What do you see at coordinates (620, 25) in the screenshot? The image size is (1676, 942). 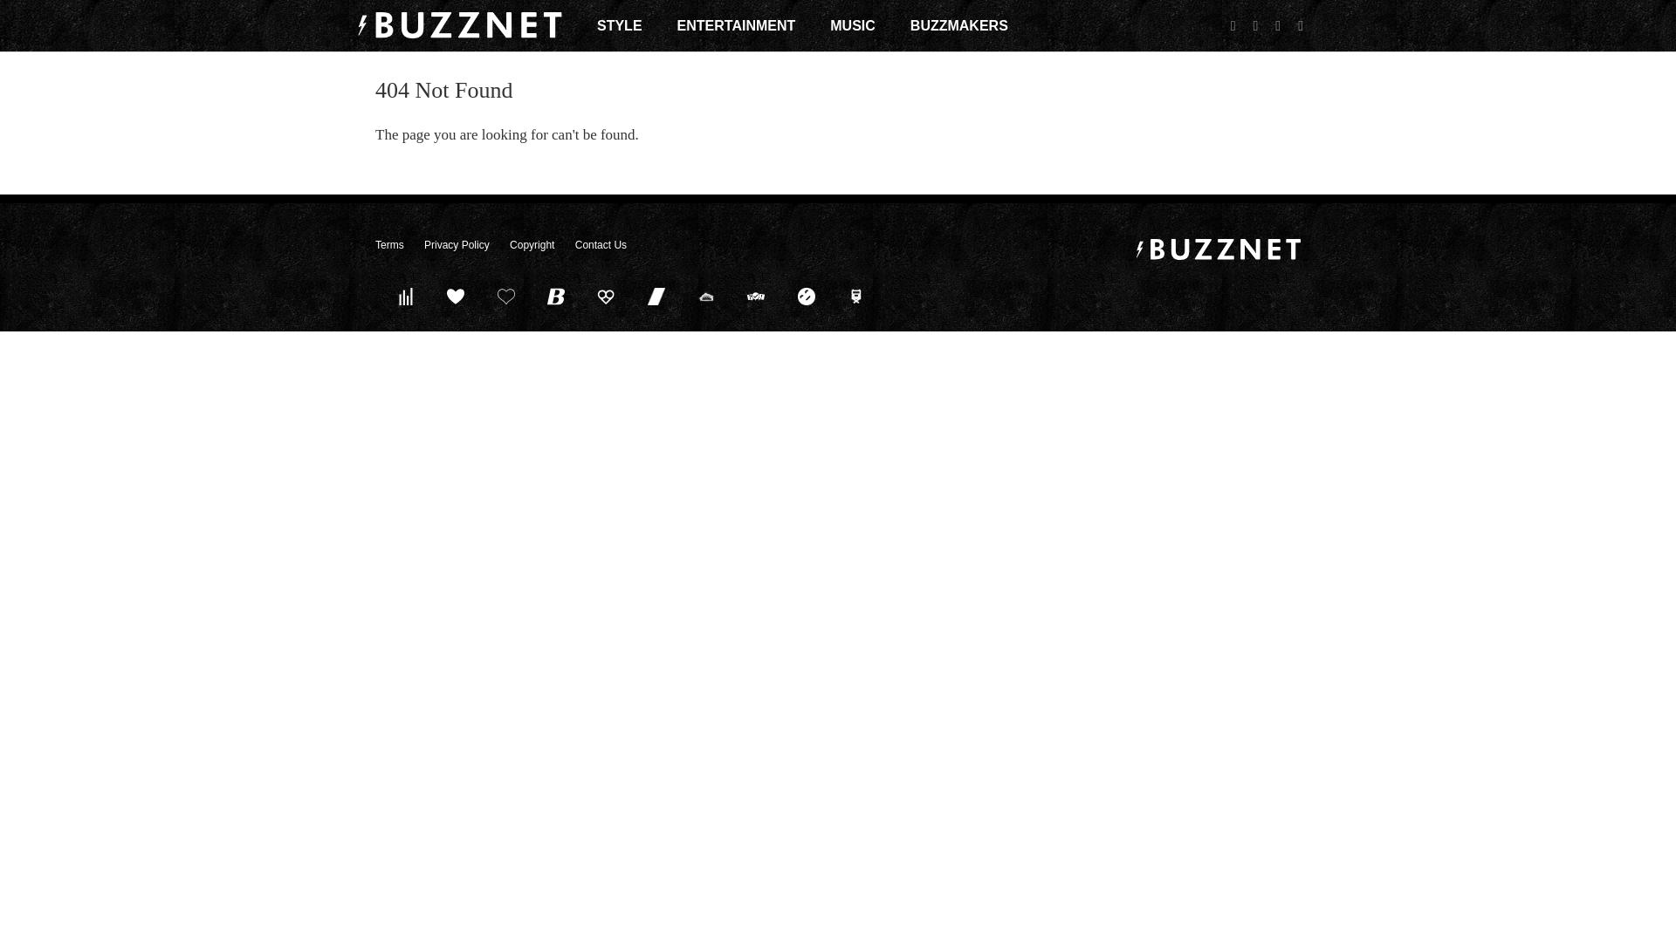 I see `STYLE` at bounding box center [620, 25].